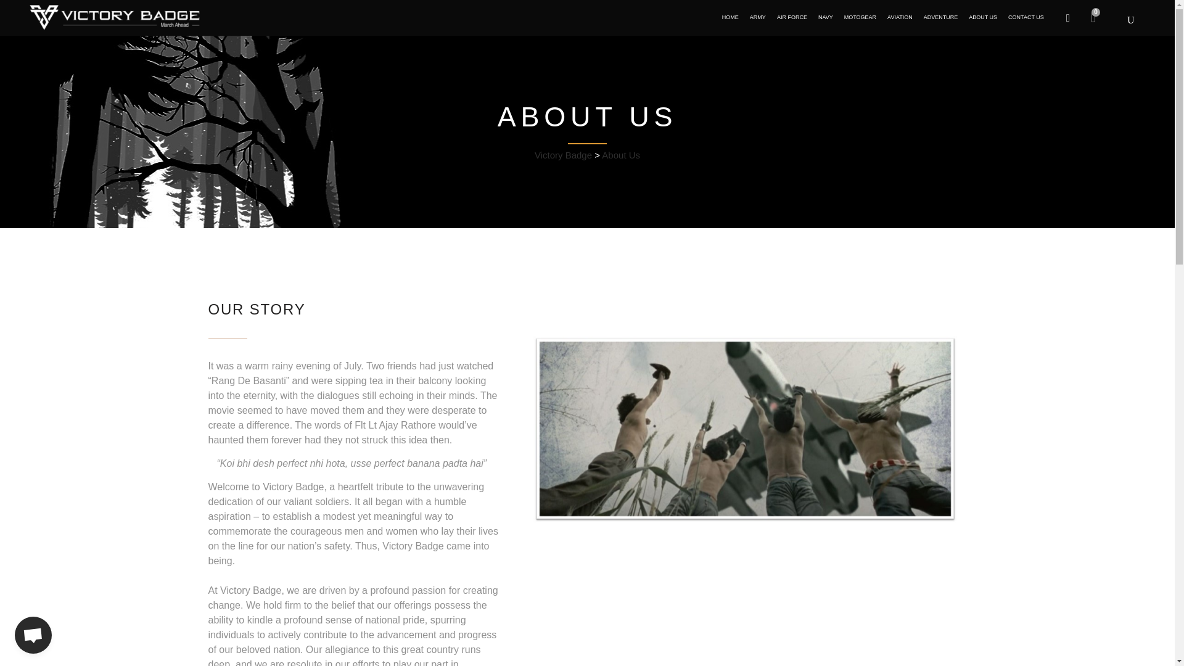  I want to click on Go to Victory Badge., so click(564, 155).